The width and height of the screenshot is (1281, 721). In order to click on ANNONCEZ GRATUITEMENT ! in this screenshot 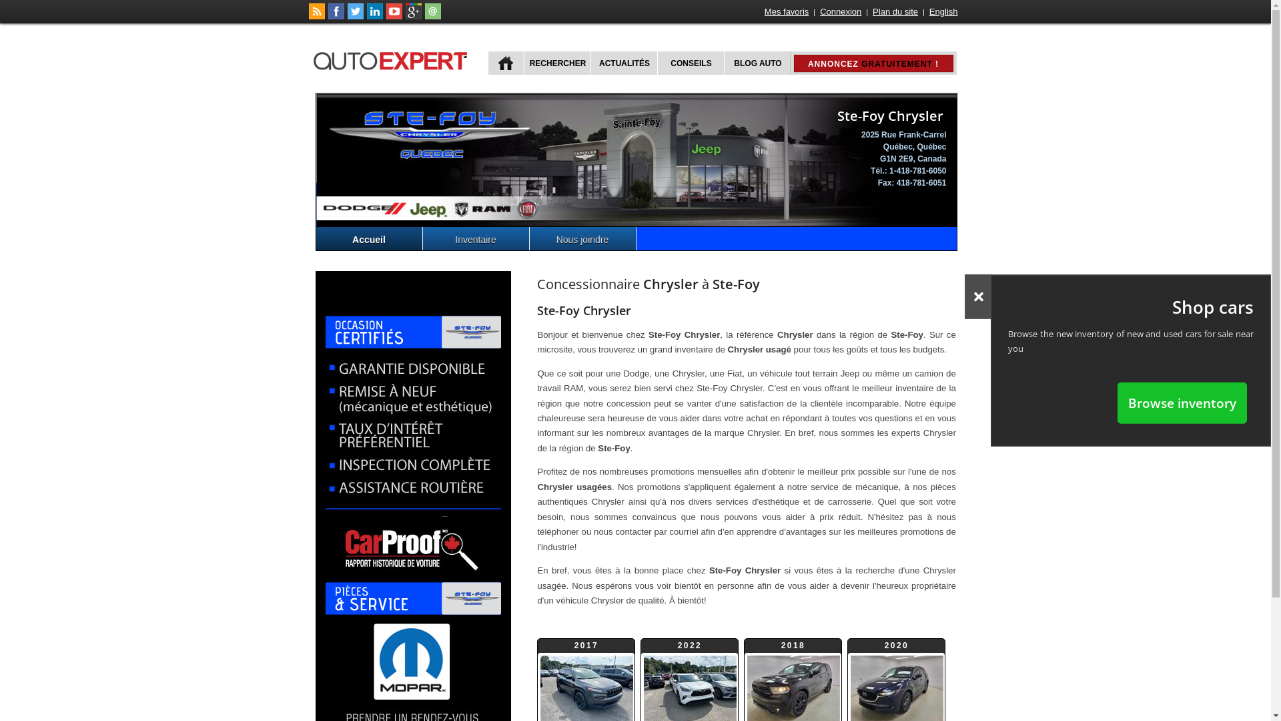, I will do `click(873, 63)`.